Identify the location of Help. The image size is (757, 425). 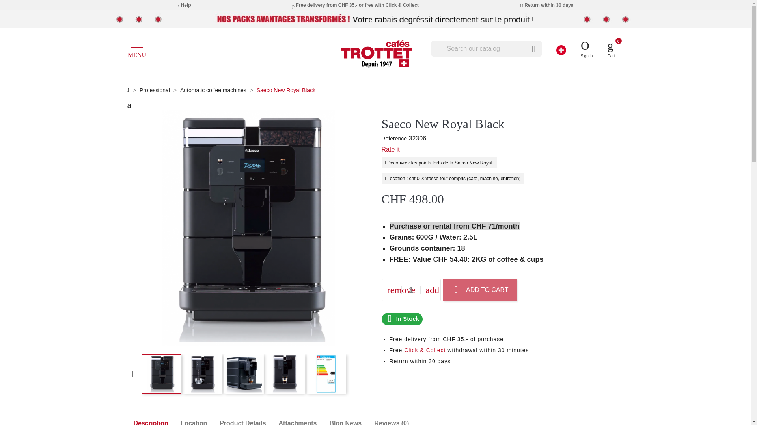
(185, 5).